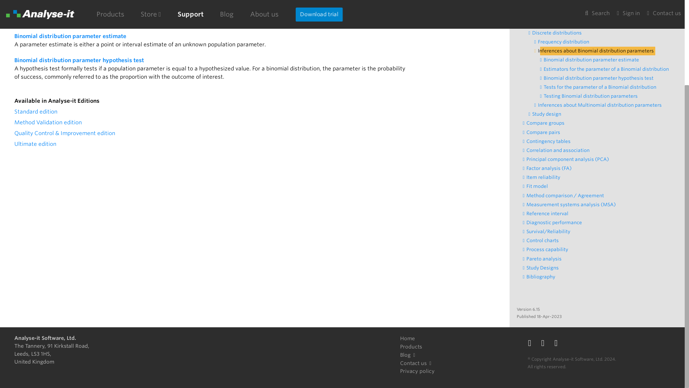  Describe the element at coordinates (592, 96) in the screenshot. I see ` Testing Binomial distribution parameters` at that location.